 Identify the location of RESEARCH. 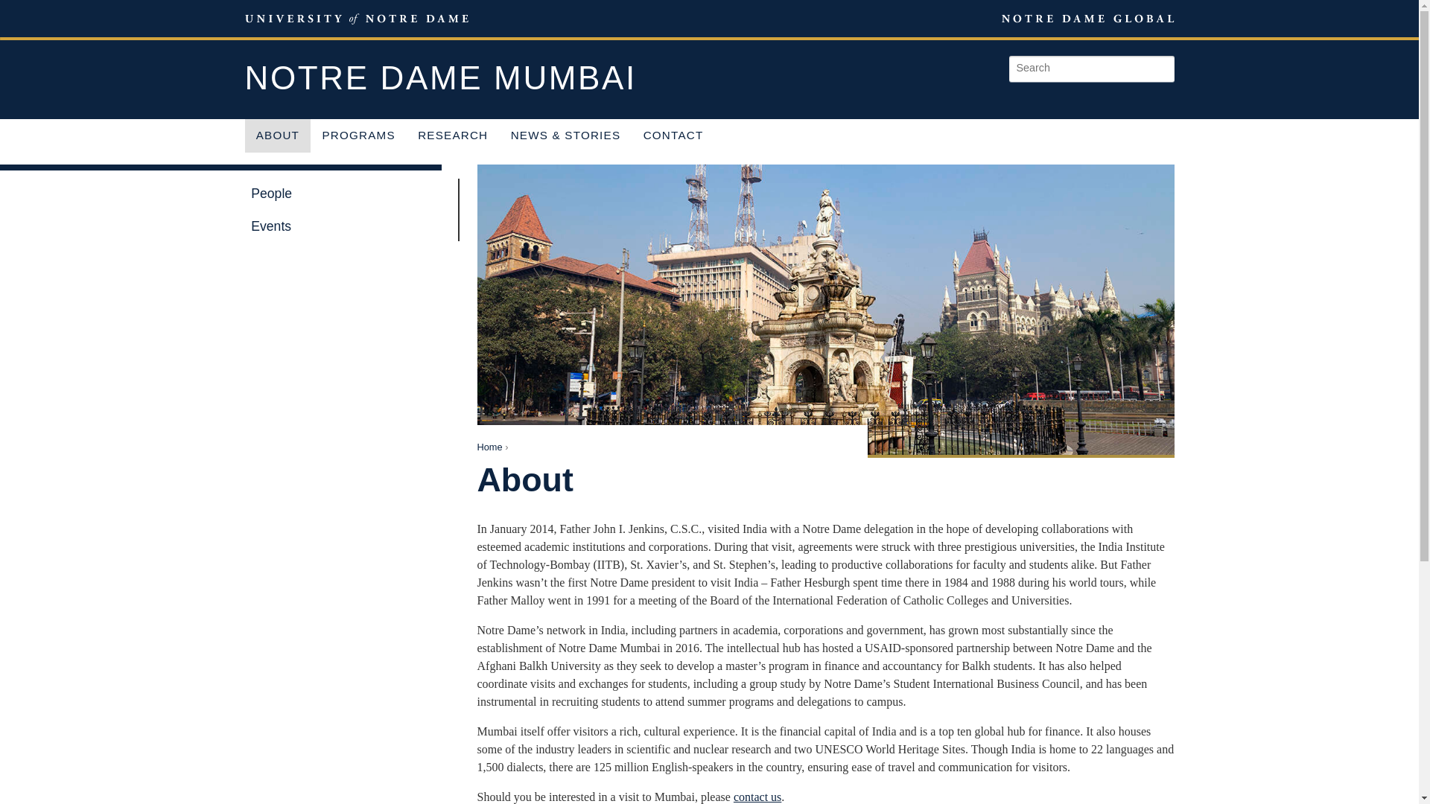
(453, 135).